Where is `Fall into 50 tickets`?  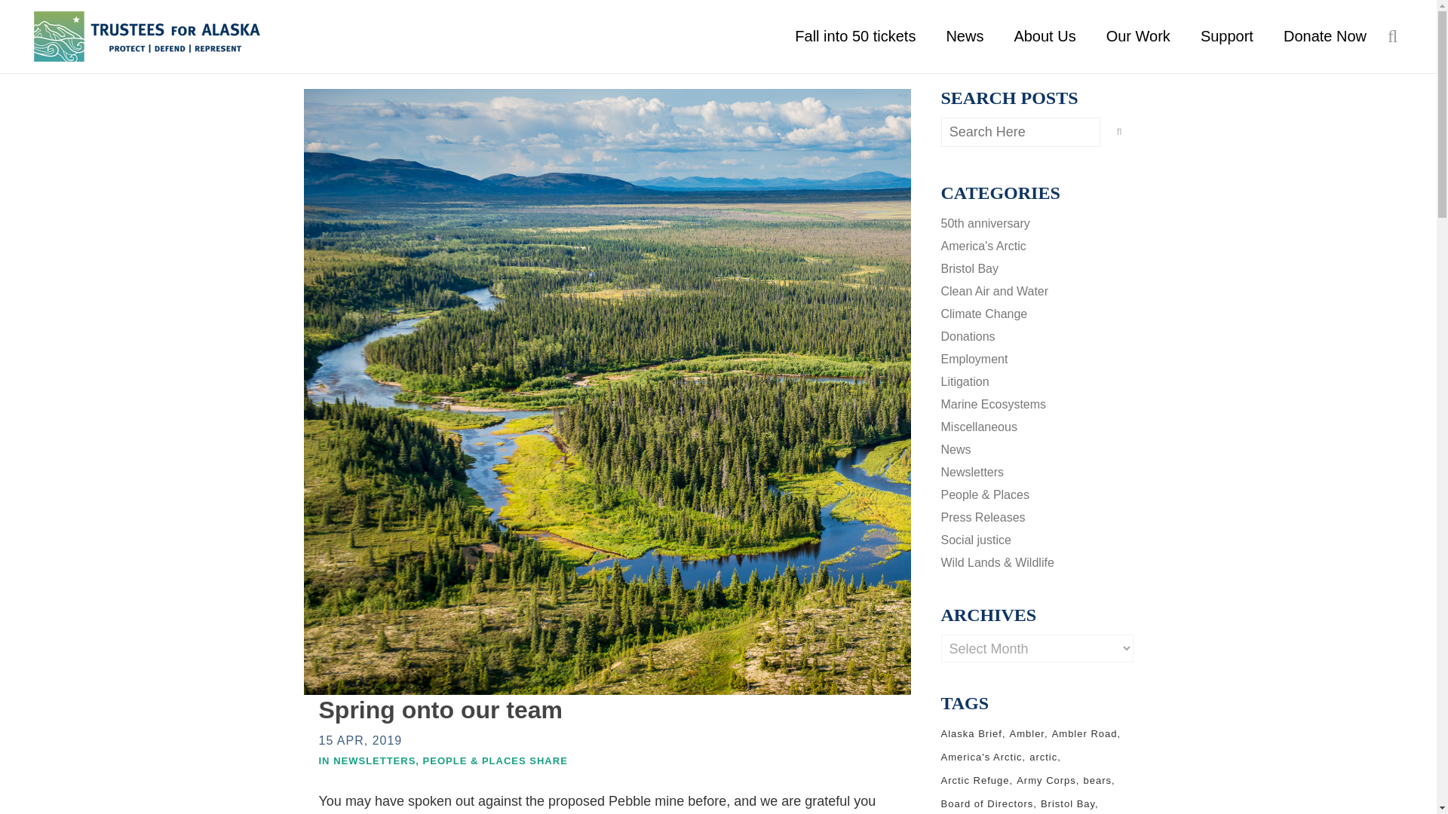
Fall into 50 tickets is located at coordinates (855, 36).